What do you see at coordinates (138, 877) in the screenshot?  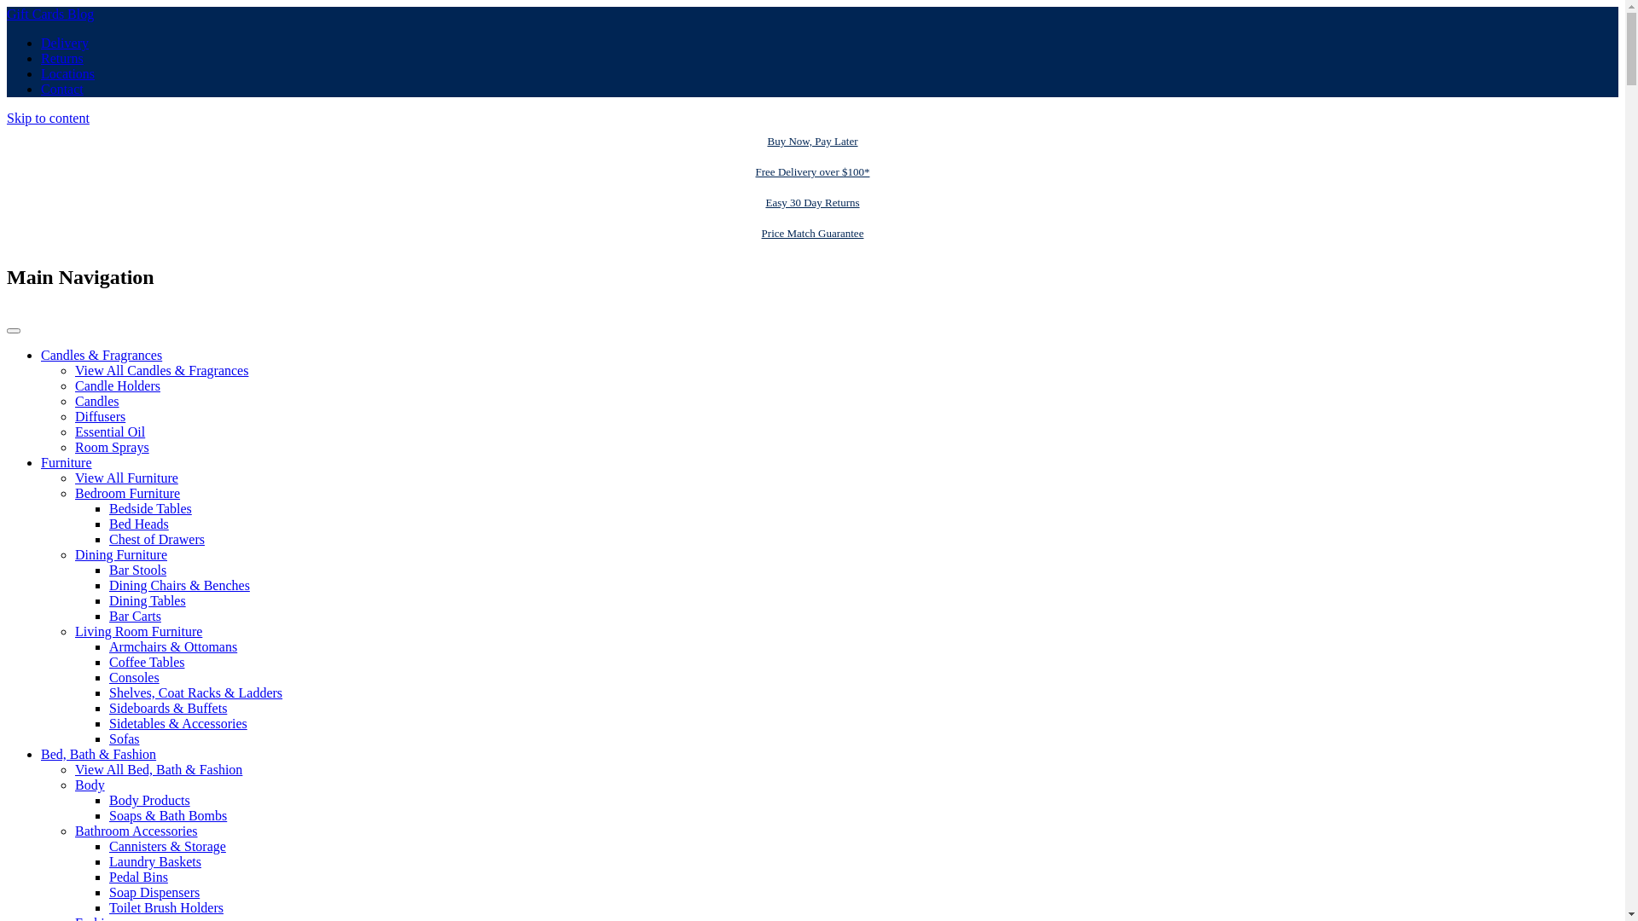 I see `Pedal Bins` at bounding box center [138, 877].